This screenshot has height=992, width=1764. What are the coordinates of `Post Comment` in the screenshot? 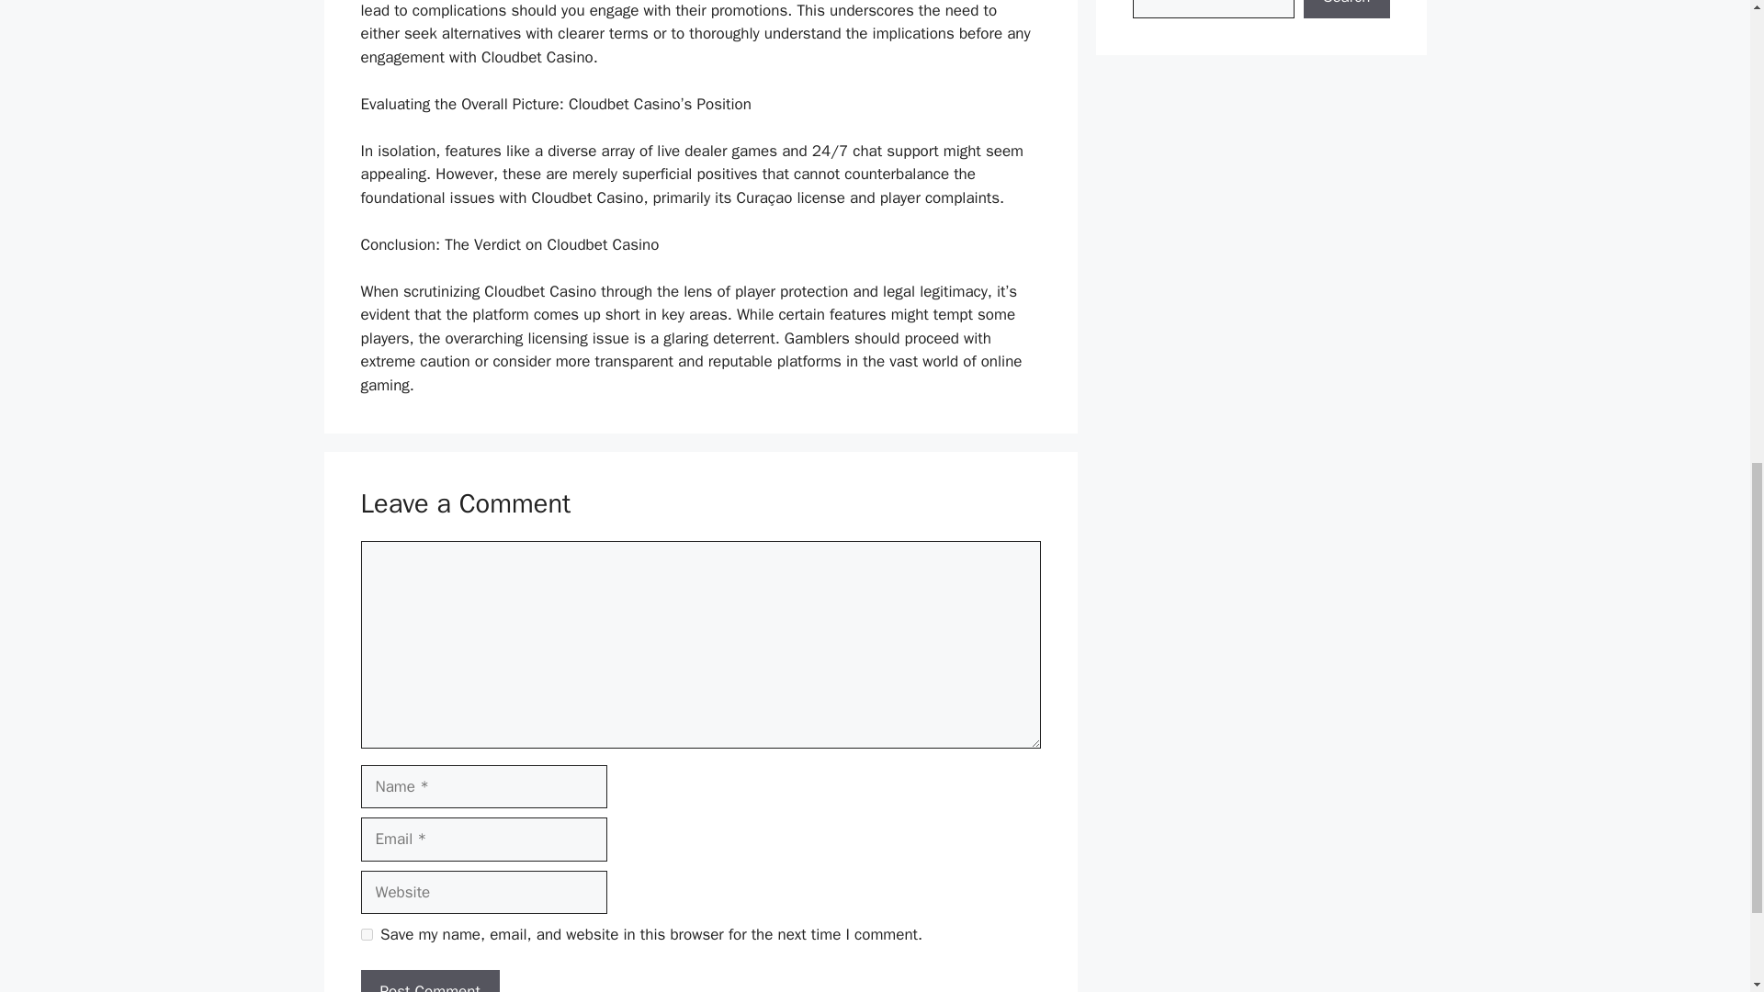 It's located at (429, 981).